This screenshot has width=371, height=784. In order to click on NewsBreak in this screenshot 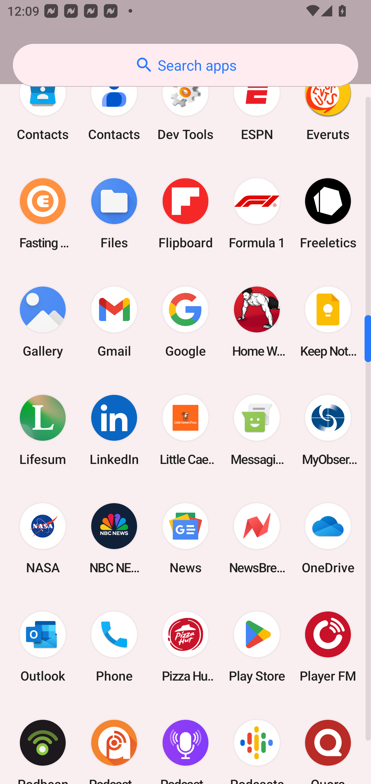, I will do `click(257, 538)`.